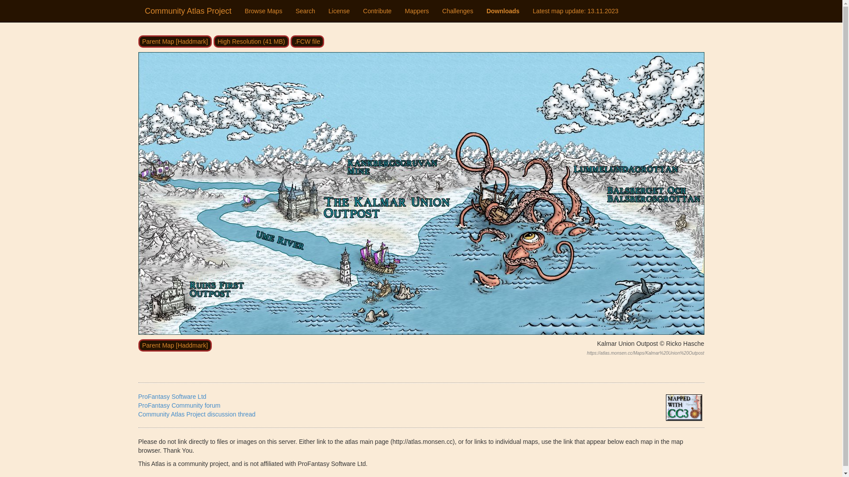 The width and height of the screenshot is (849, 477). I want to click on Downloads, so click(503, 11).